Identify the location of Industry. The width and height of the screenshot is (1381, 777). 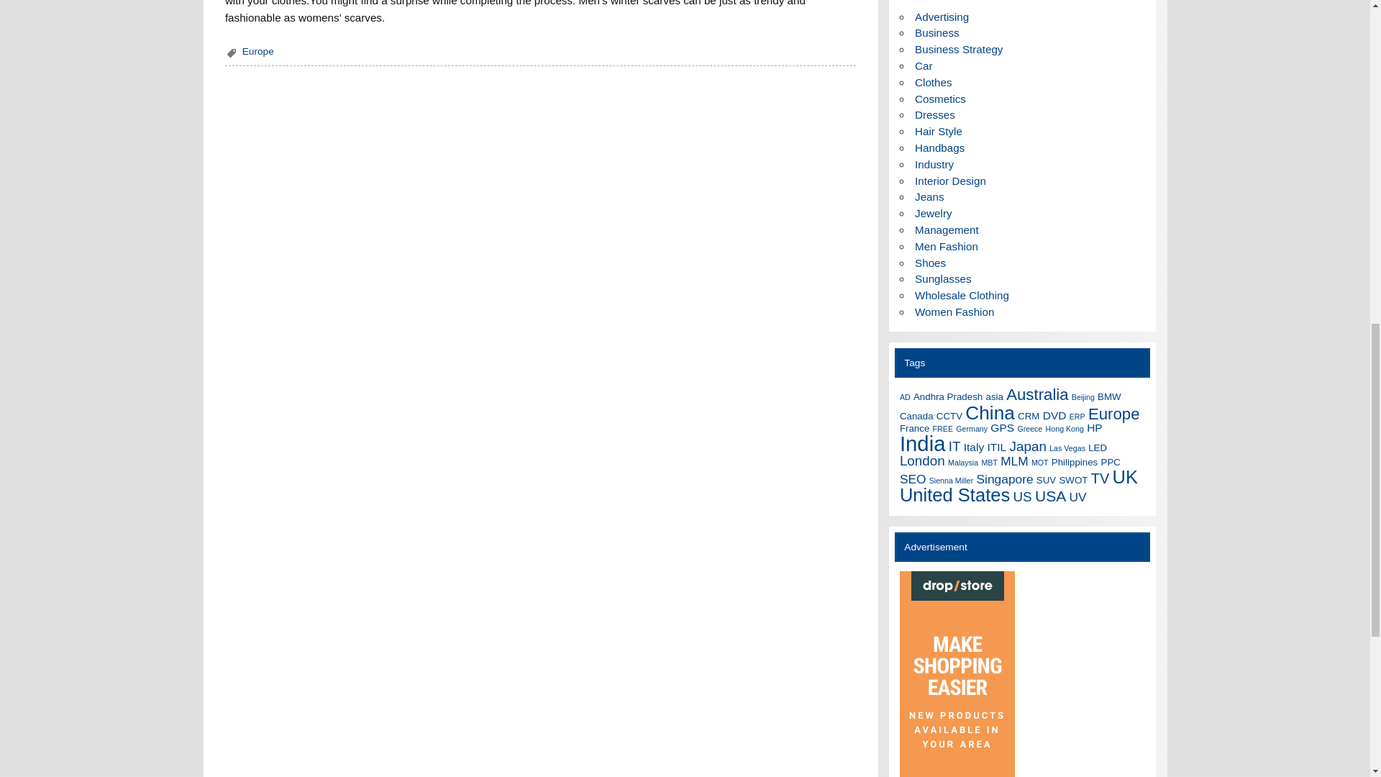
(934, 164).